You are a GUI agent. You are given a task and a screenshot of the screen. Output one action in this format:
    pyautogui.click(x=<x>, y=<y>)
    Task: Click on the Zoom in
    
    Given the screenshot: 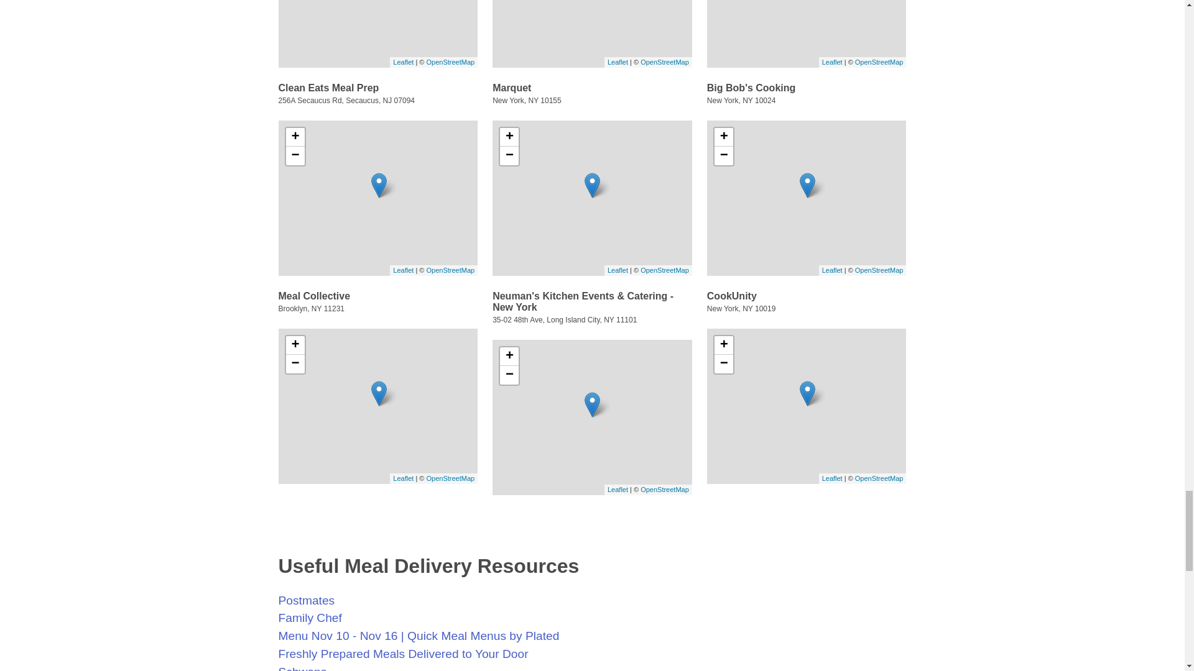 What is the action you would take?
    pyautogui.click(x=509, y=137)
    